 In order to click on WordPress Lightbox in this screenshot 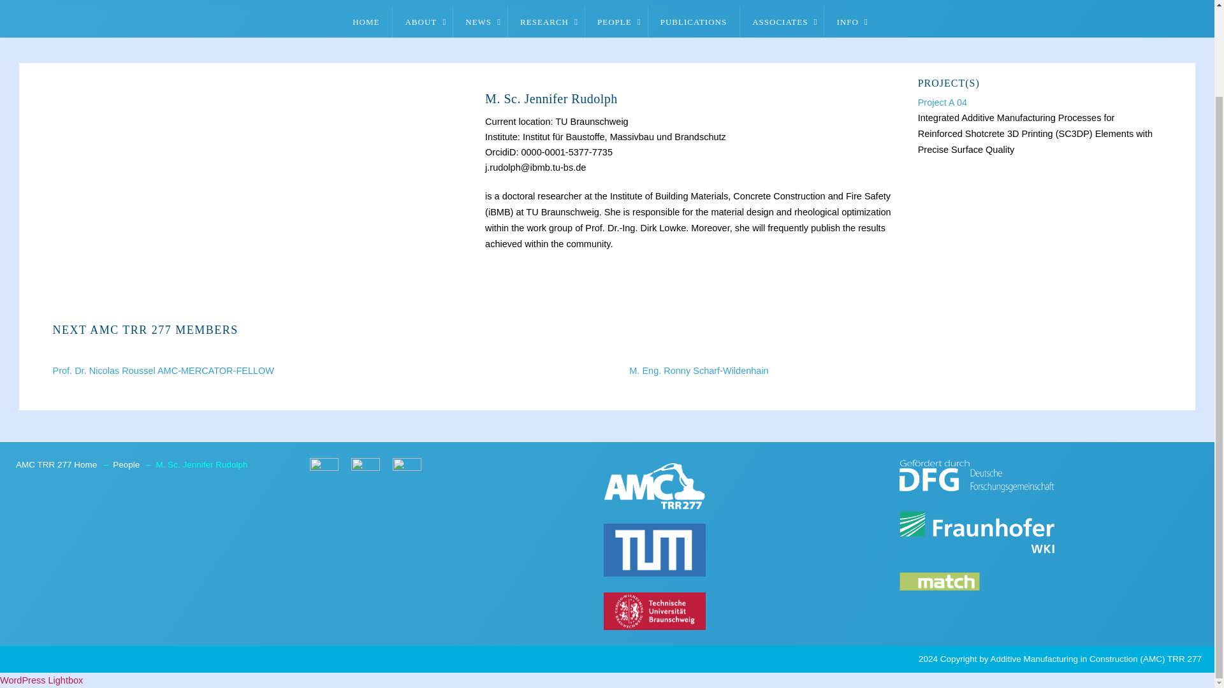, I will do `click(41, 680)`.